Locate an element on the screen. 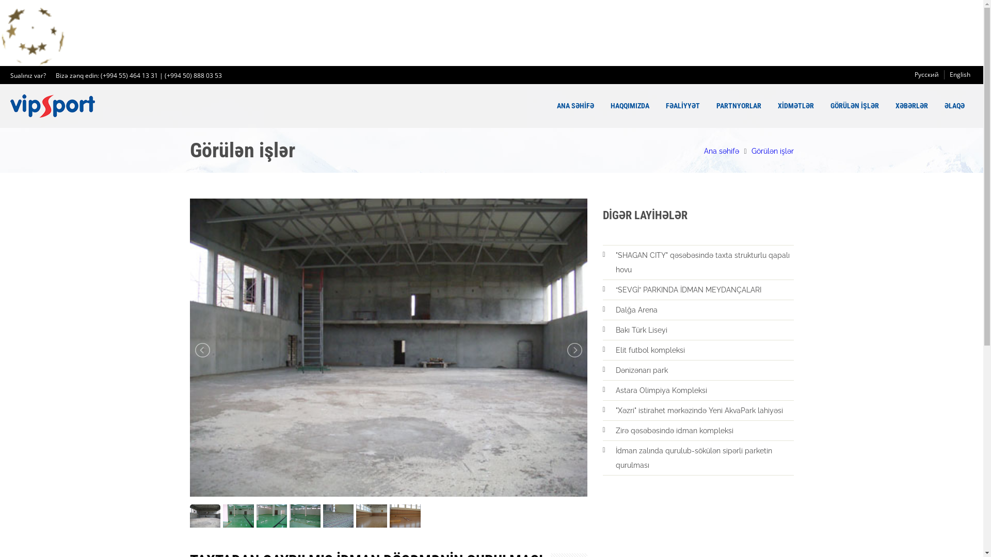 The height and width of the screenshot is (557, 991). Astara Olimpiya Kompleksi is located at coordinates (704, 390).